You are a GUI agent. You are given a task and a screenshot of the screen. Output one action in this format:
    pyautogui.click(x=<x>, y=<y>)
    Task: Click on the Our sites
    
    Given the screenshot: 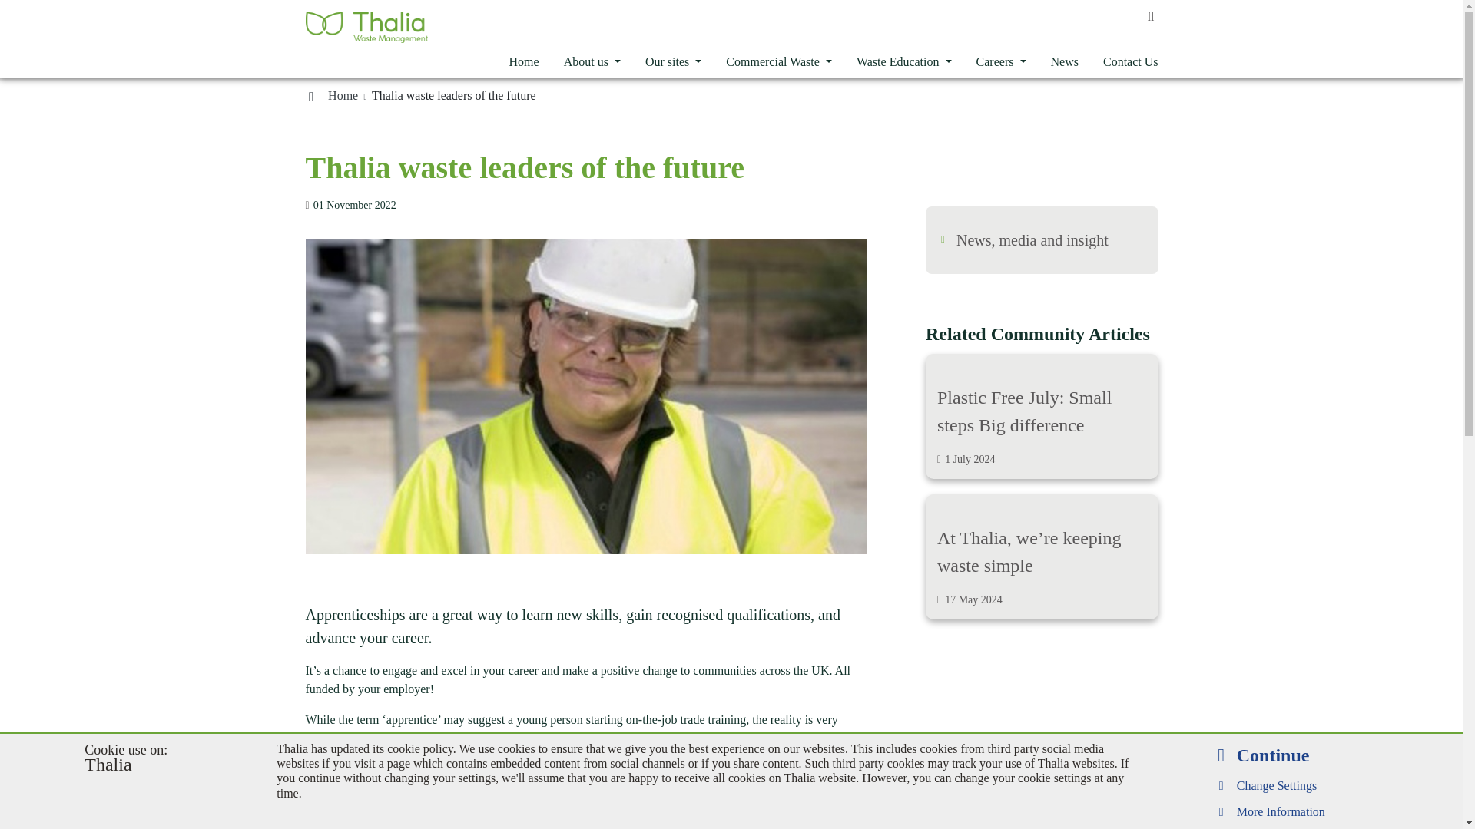 What is the action you would take?
    pyautogui.click(x=673, y=61)
    